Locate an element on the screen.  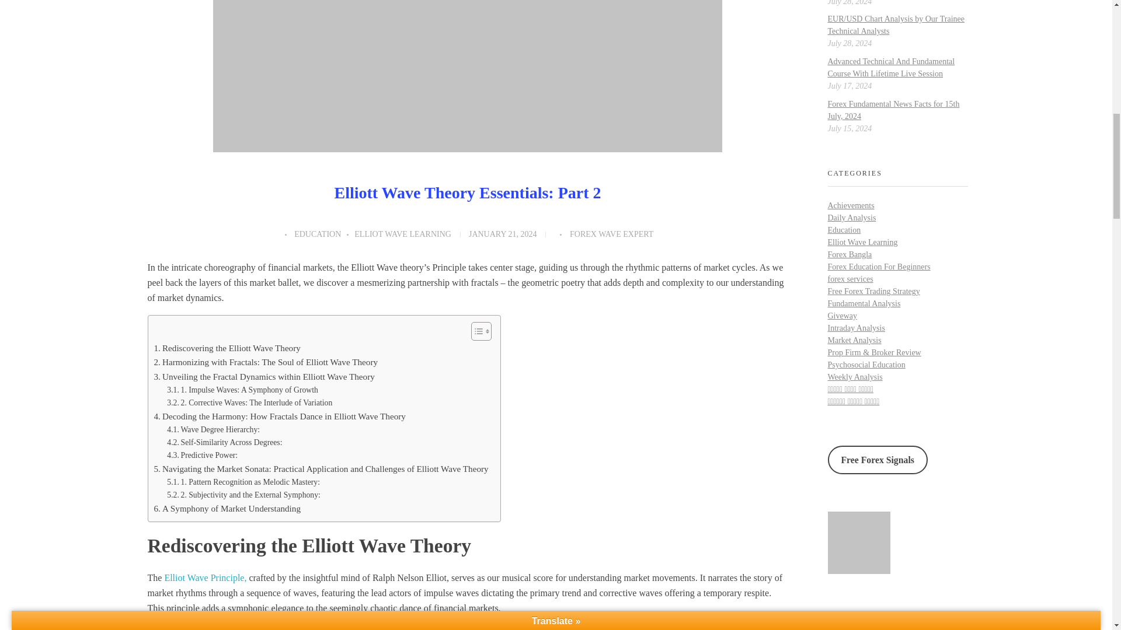
2. Corrective Waves: The Interlude of Variation is located at coordinates (249, 403).